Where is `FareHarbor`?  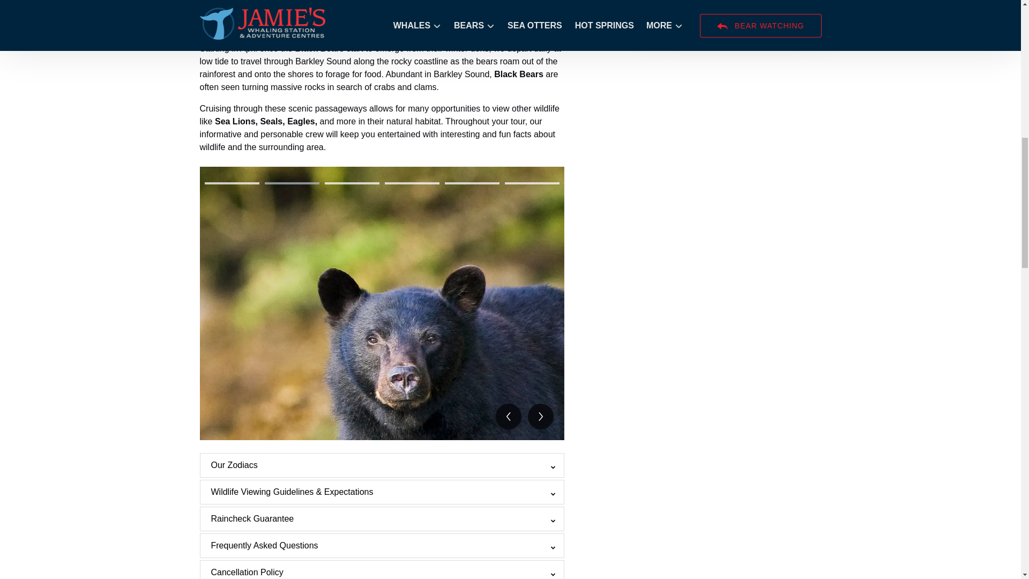 FareHarbor is located at coordinates (949, 46).